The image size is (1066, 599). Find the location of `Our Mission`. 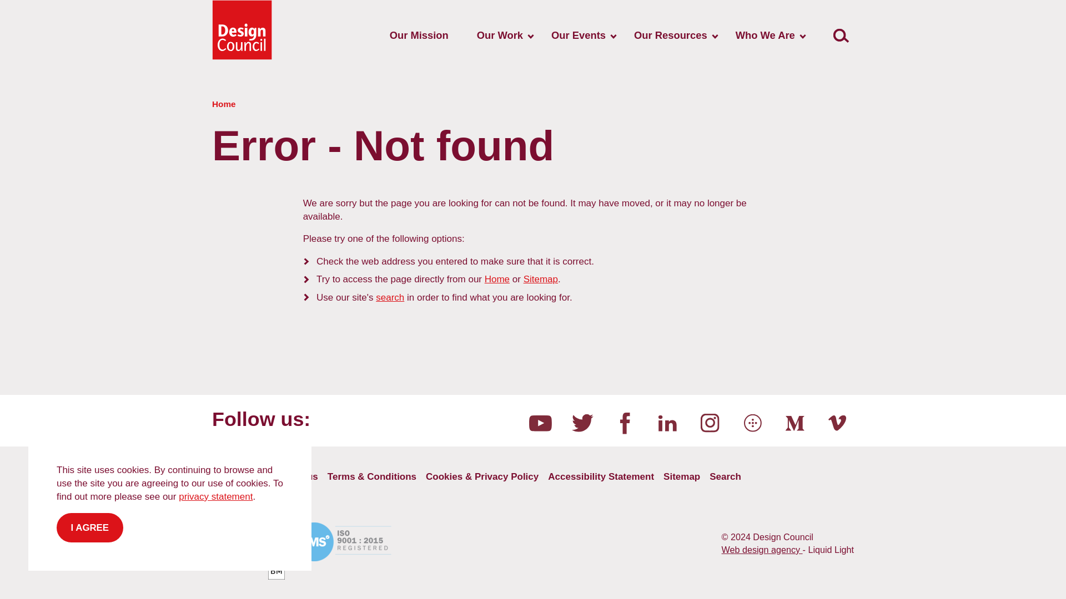

Our Mission is located at coordinates (419, 35).